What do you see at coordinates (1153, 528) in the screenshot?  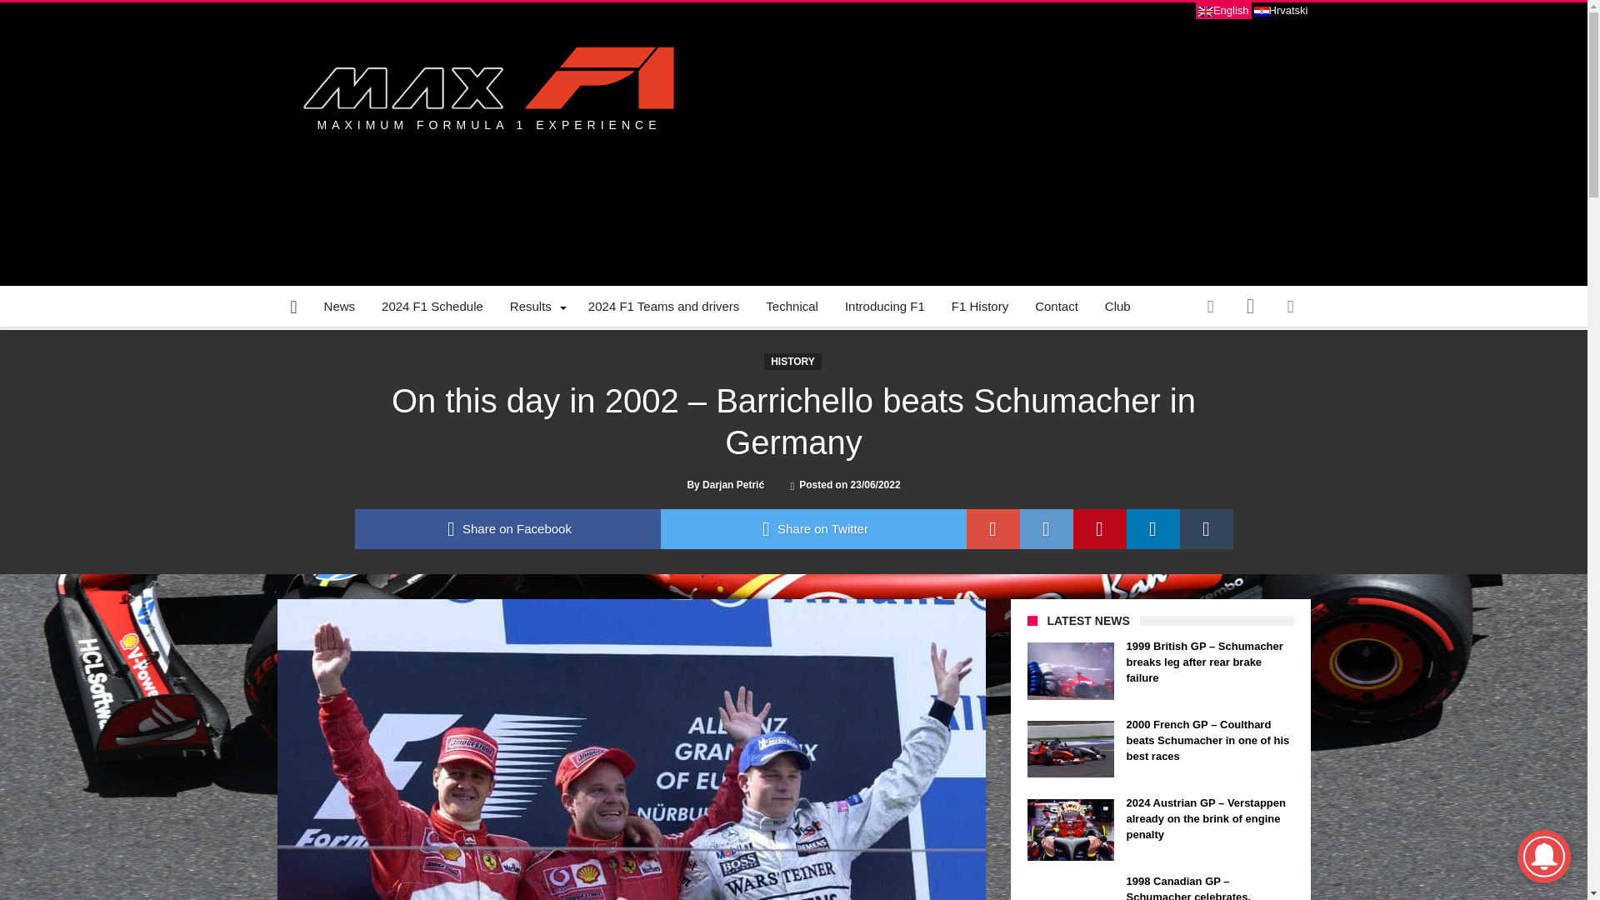 I see `linkedin` at bounding box center [1153, 528].